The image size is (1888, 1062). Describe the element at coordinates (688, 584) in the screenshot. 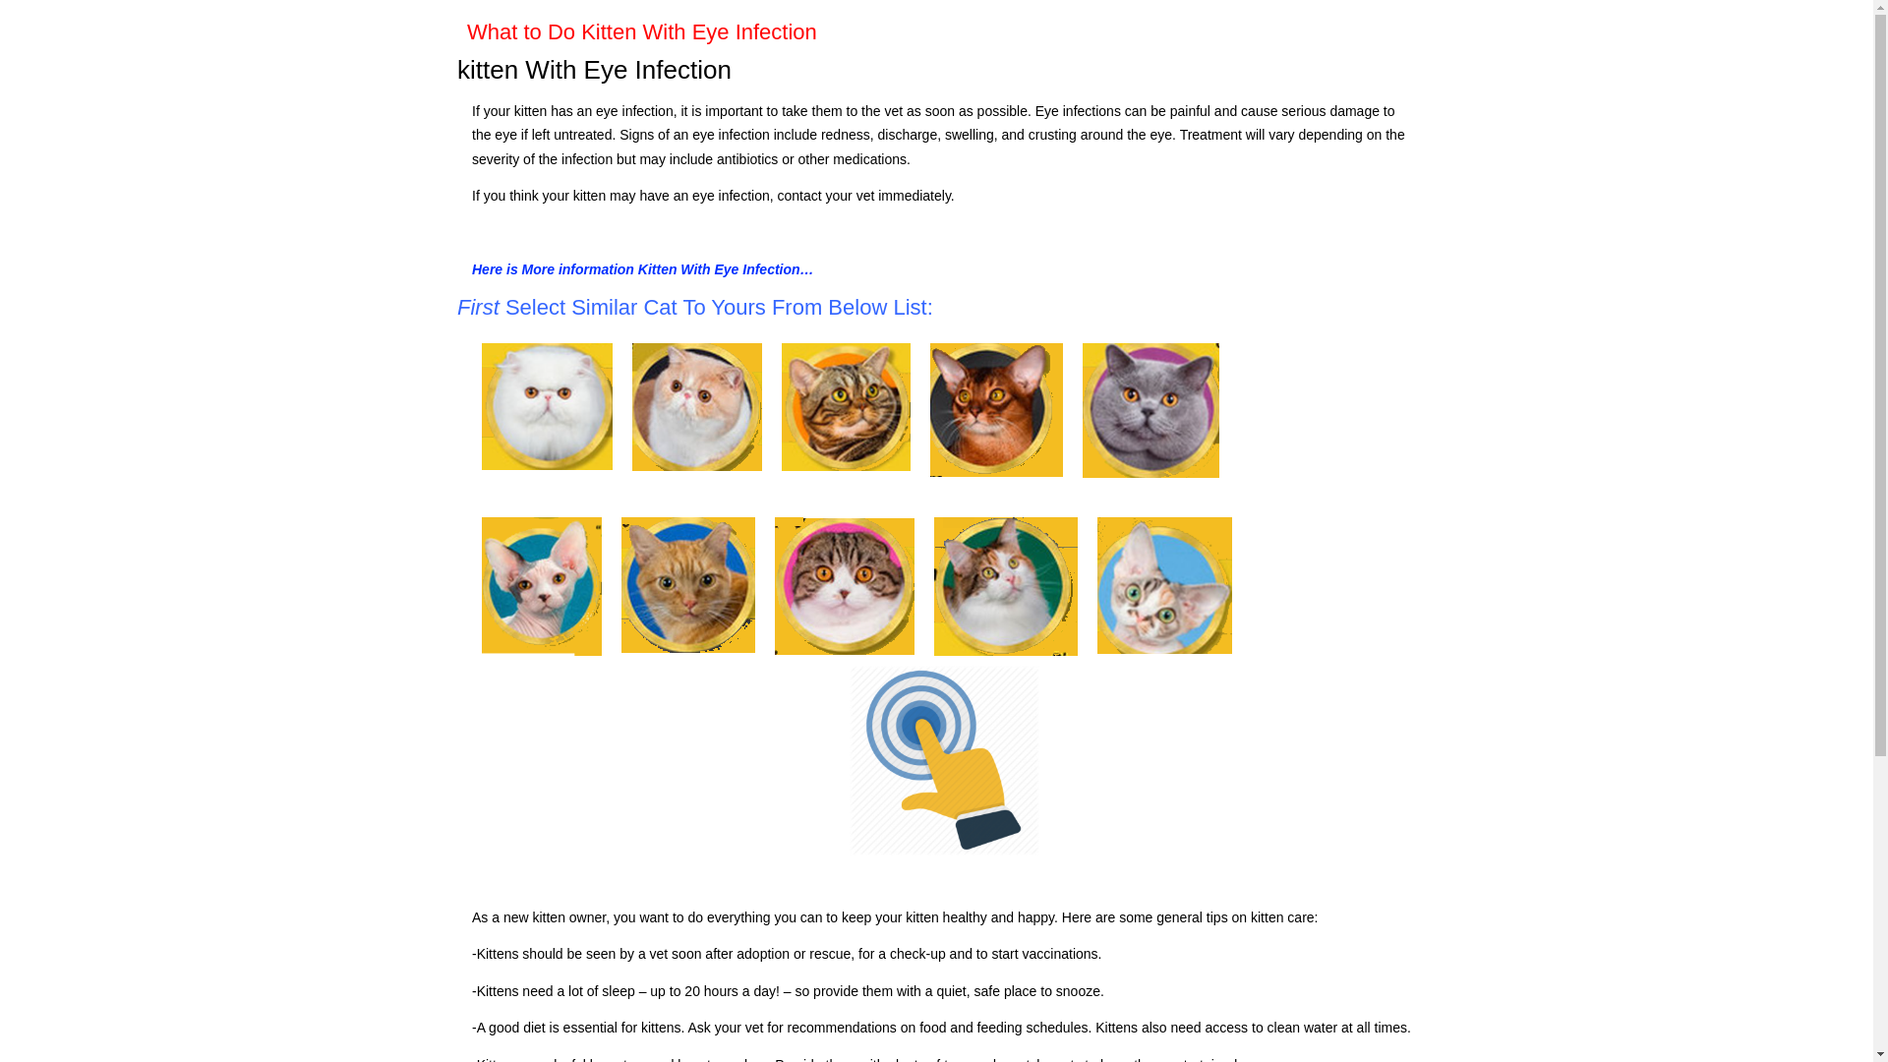

I see `Cat 7` at that location.